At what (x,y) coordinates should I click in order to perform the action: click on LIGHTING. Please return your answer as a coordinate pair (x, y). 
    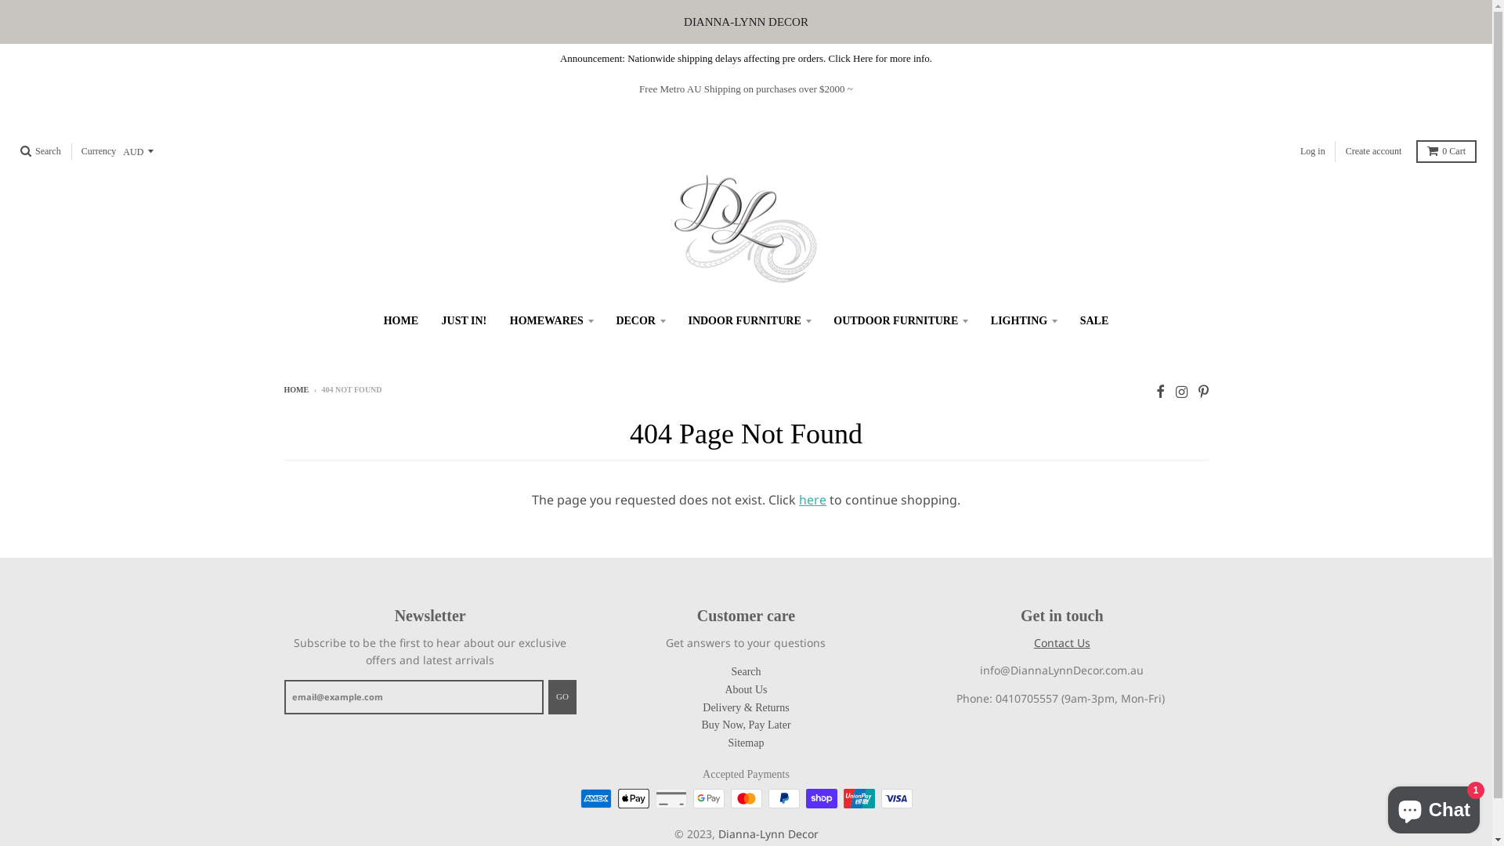
    Looking at the image, I should click on (1024, 321).